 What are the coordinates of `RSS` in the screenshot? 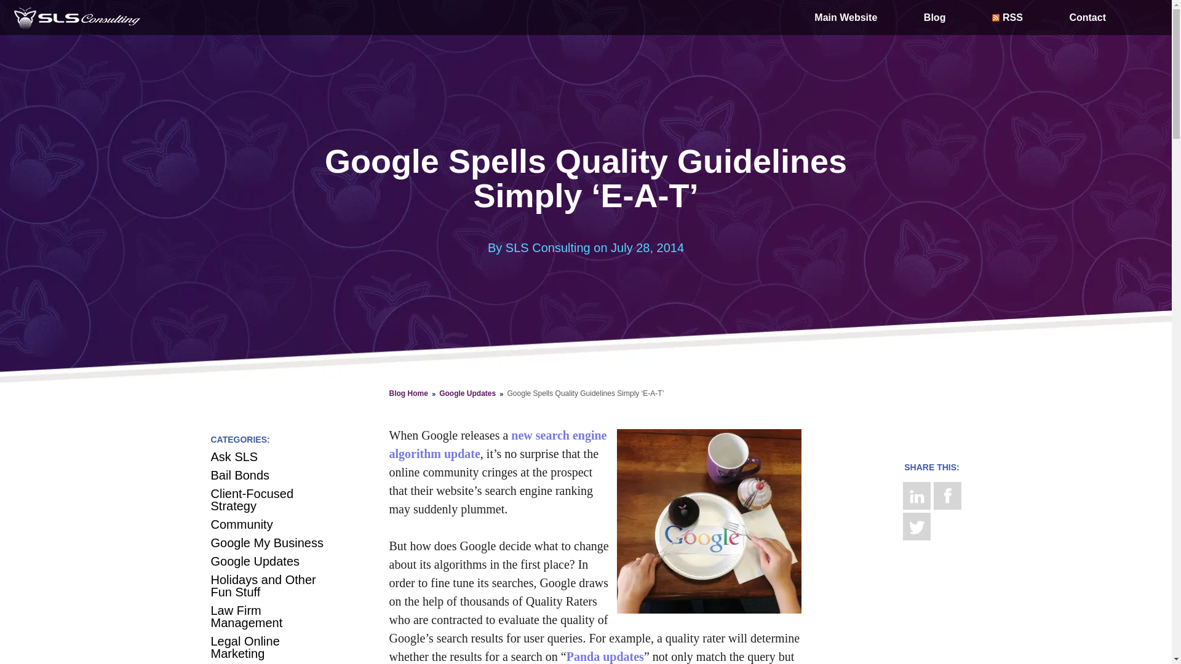 It's located at (1008, 17).